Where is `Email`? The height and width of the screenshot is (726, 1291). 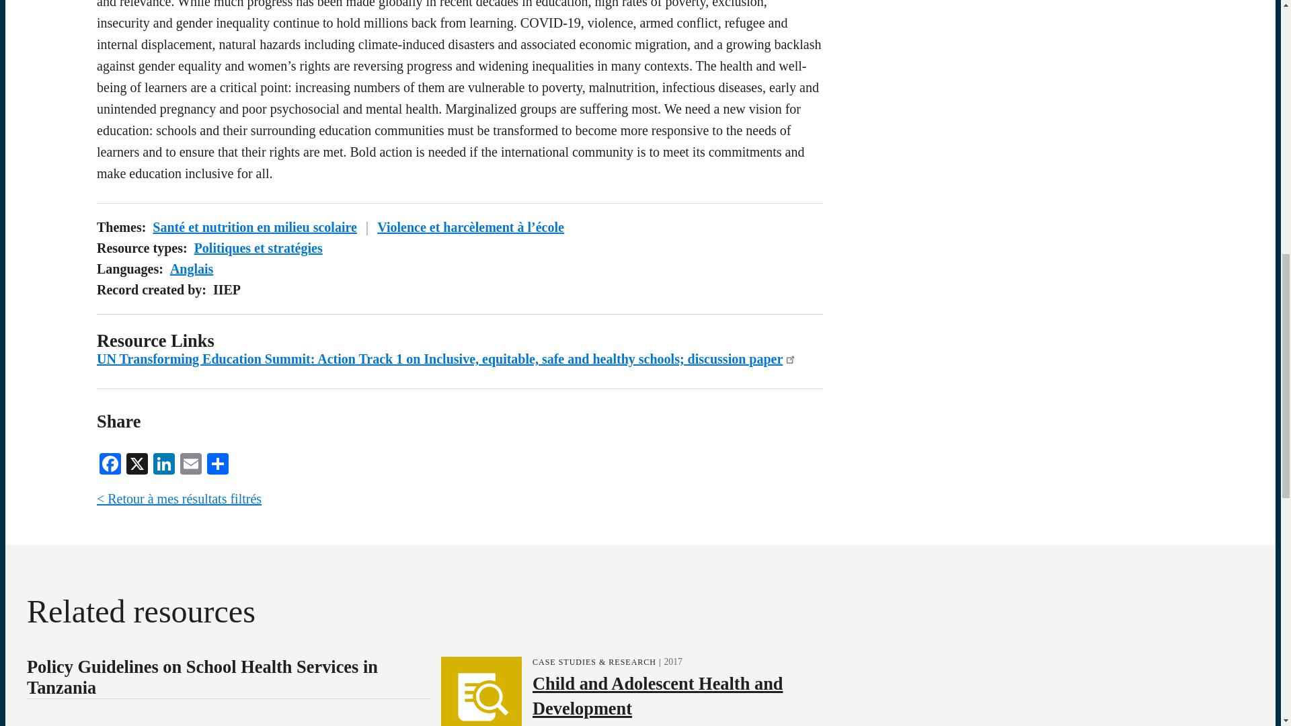
Email is located at coordinates (191, 462).